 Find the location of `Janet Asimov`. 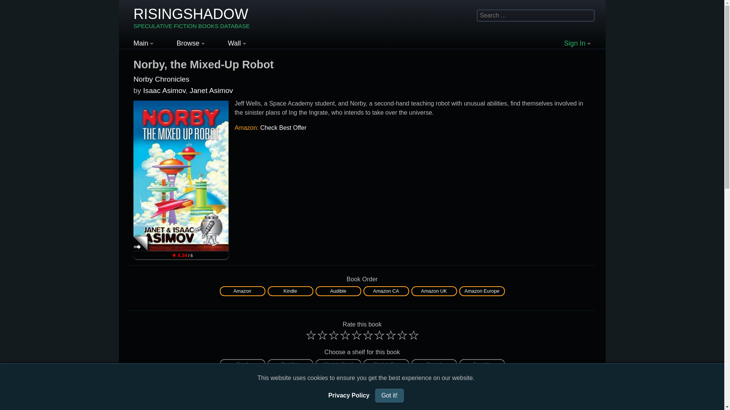

Janet Asimov is located at coordinates (211, 90).